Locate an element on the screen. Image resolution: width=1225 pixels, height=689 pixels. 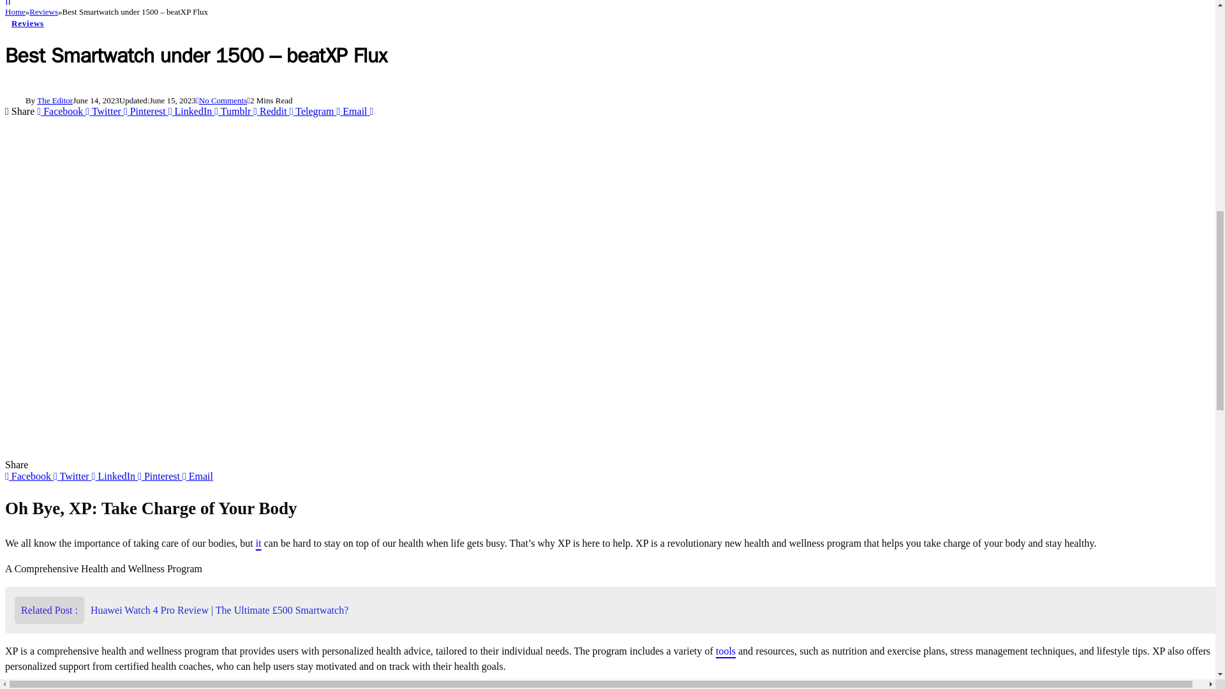
Reviews is located at coordinates (43, 11).